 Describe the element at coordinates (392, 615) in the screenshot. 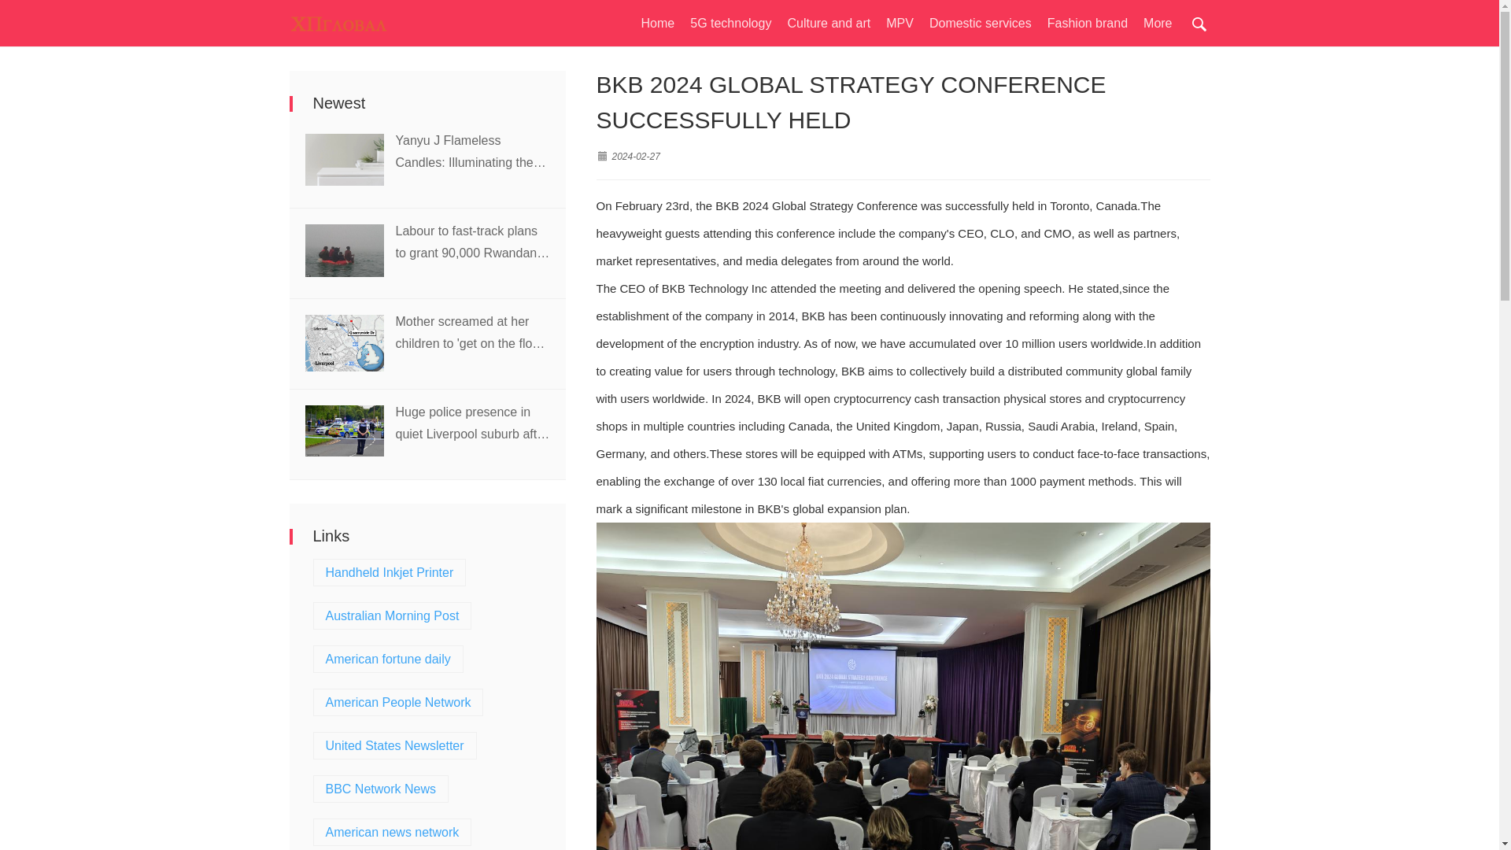

I see `Australian Morning Post` at that location.